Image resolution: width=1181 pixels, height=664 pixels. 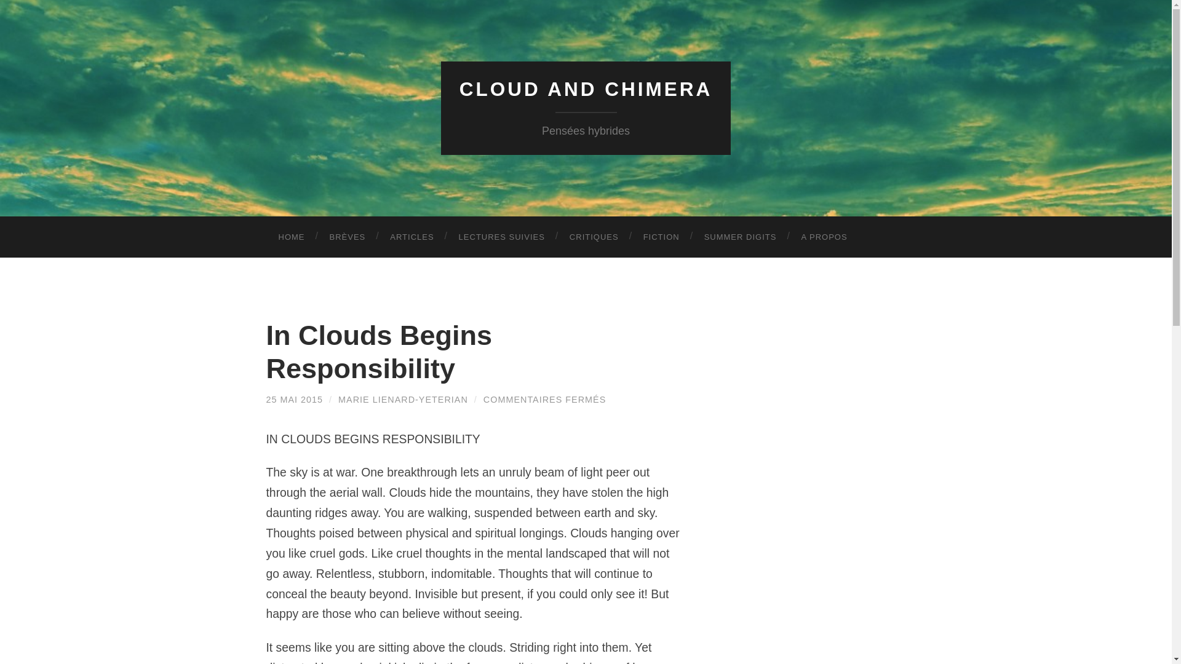 I want to click on CRITIQUES, so click(x=594, y=237).